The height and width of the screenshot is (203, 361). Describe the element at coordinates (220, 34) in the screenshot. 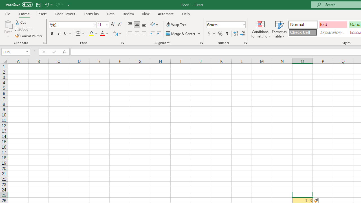

I see `Percent Style` at that location.